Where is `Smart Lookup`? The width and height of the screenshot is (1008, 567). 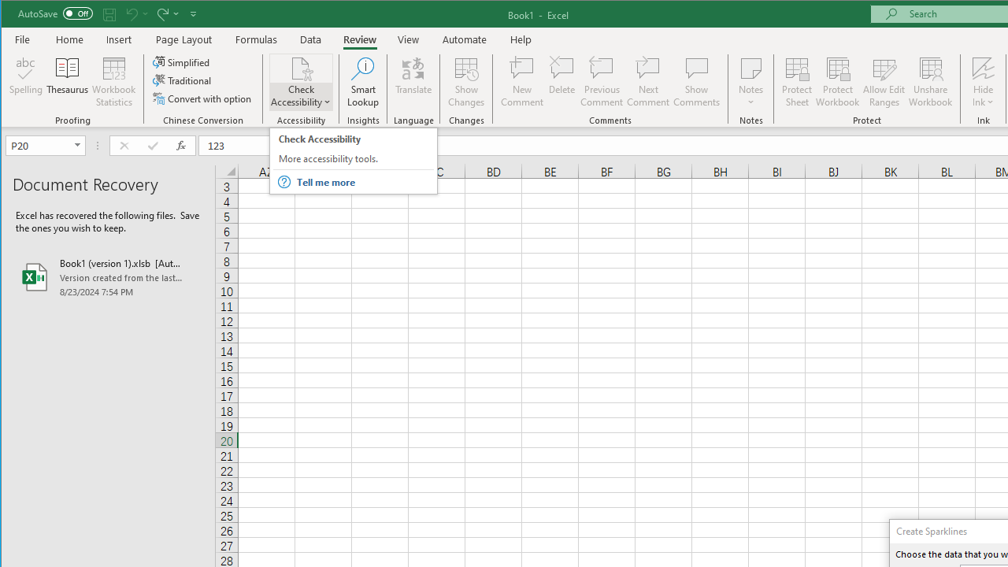
Smart Lookup is located at coordinates (363, 82).